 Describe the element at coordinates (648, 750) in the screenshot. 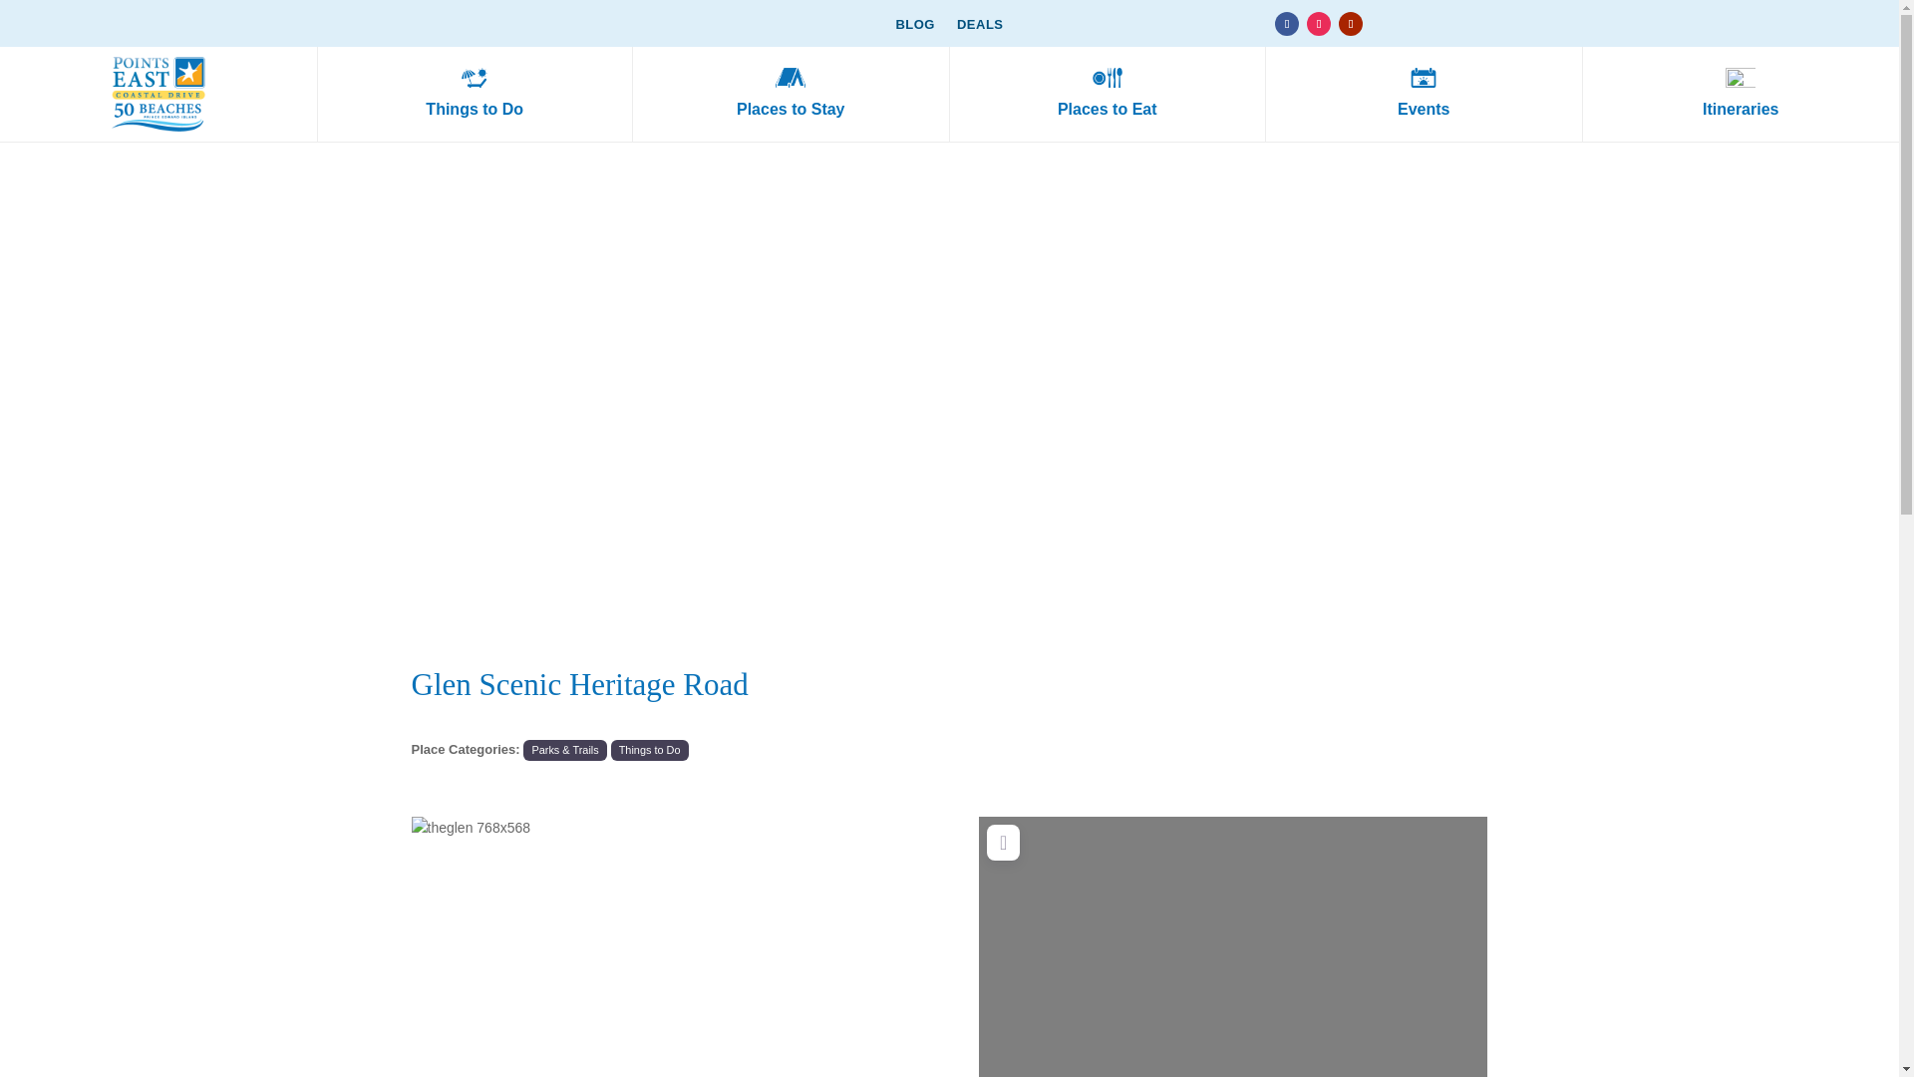

I see `Things to Do` at that location.